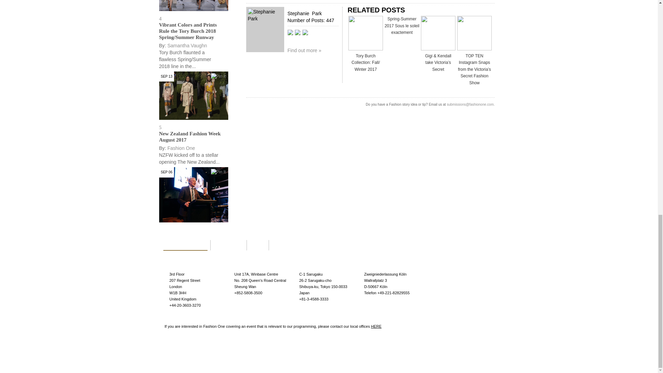 This screenshot has width=663, height=373. What do you see at coordinates (298, 42) in the screenshot?
I see `Facebook` at bounding box center [298, 42].